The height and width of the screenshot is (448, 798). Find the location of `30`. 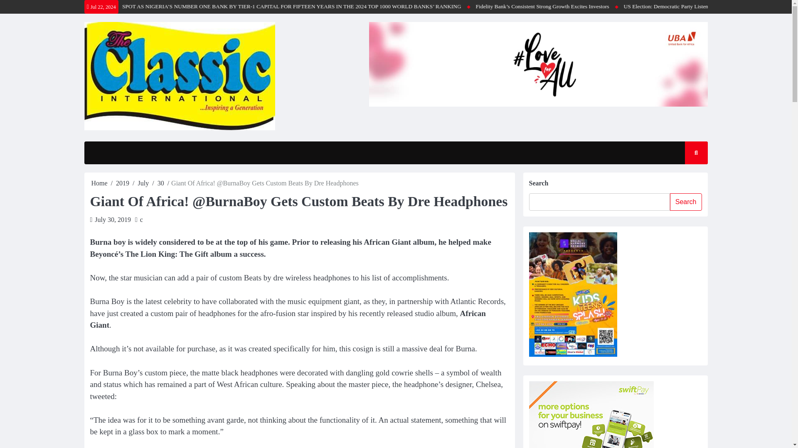

30 is located at coordinates (160, 183).